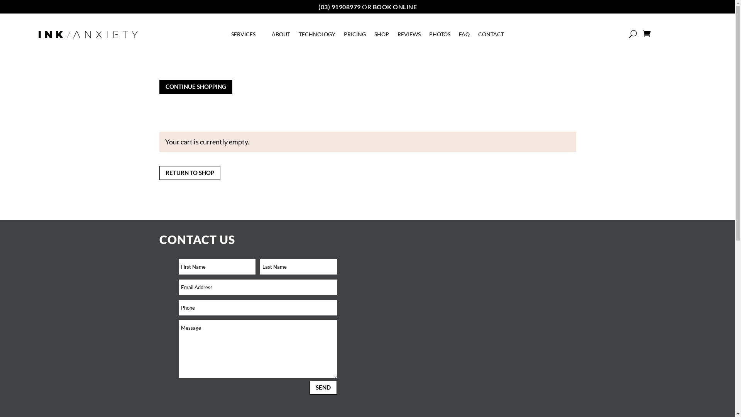 This screenshot has height=417, width=741. I want to click on RETURN TO SHOP, so click(189, 173).